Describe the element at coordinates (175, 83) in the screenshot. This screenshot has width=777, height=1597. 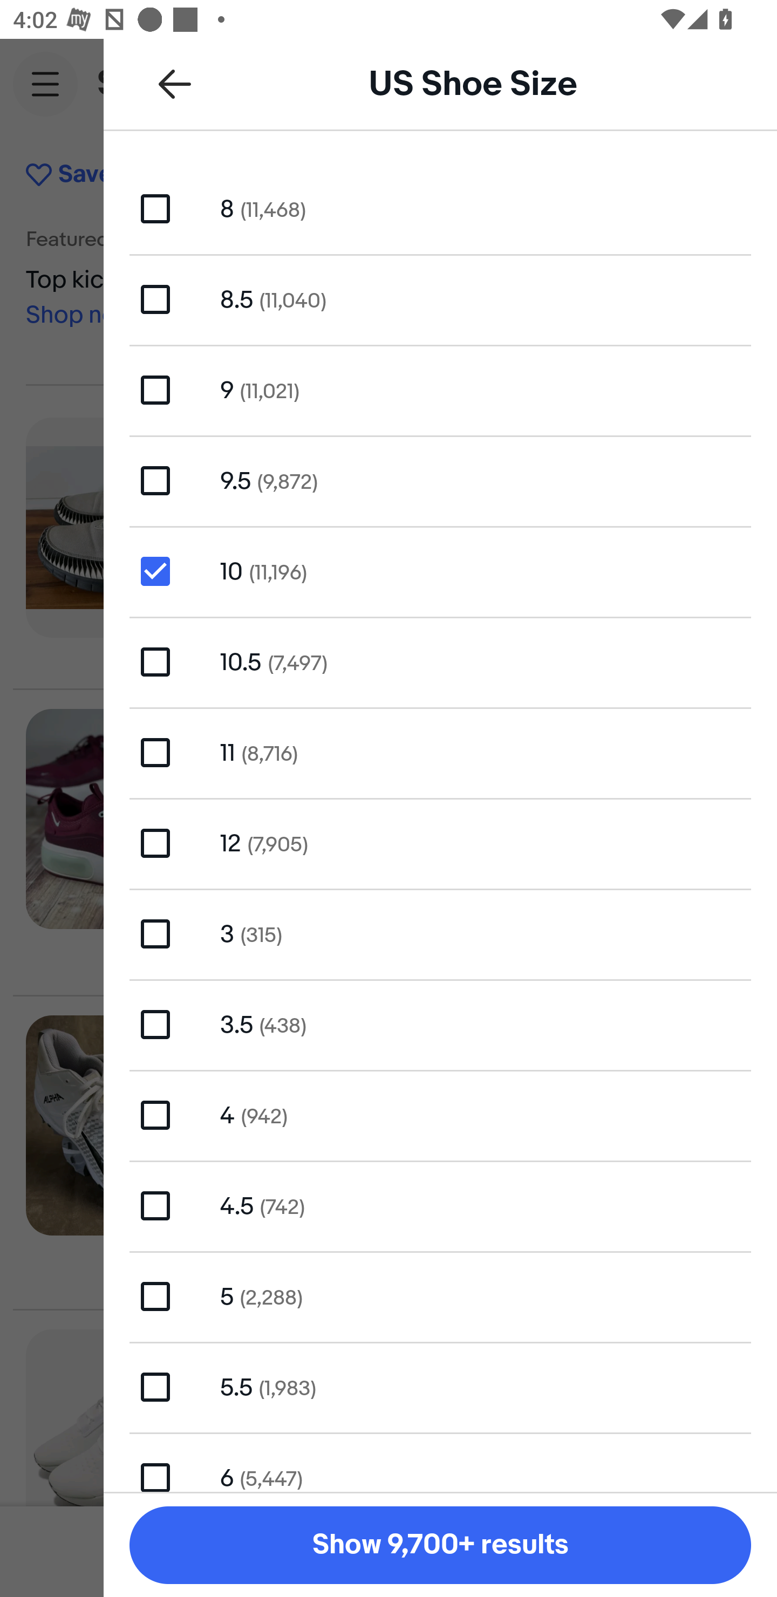
I see `Back to all refinements` at that location.